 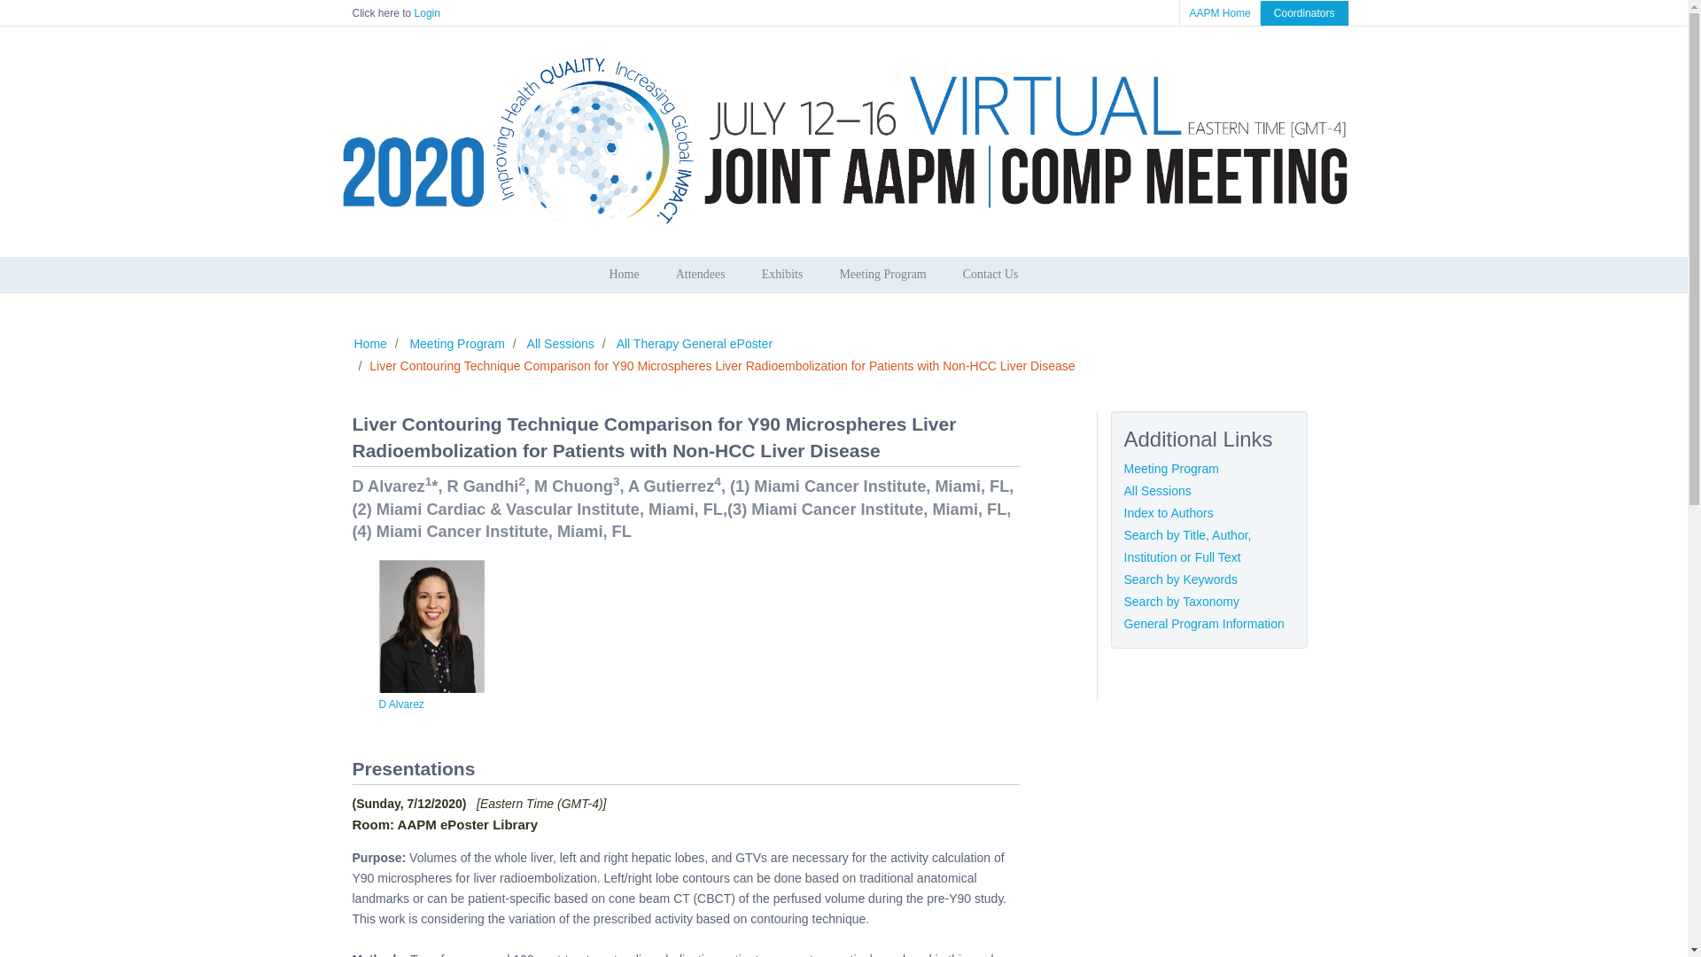 What do you see at coordinates (843, 275) in the screenshot?
I see `Home` at bounding box center [843, 275].